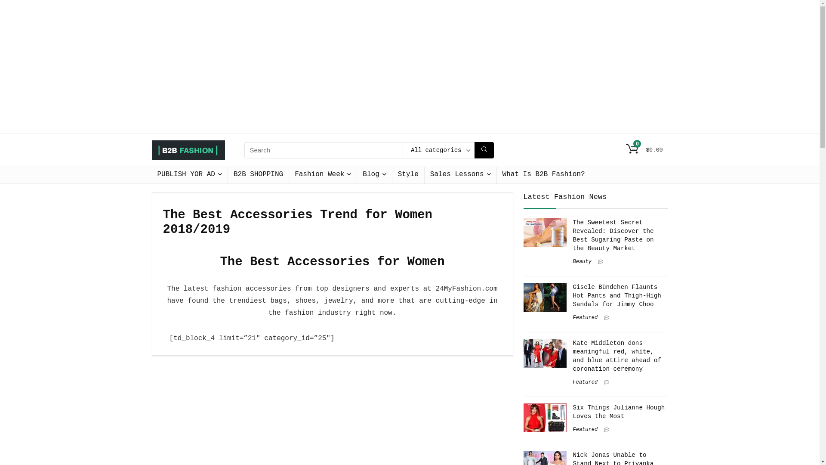  I want to click on PUBLISH YOR AD, so click(189, 175).